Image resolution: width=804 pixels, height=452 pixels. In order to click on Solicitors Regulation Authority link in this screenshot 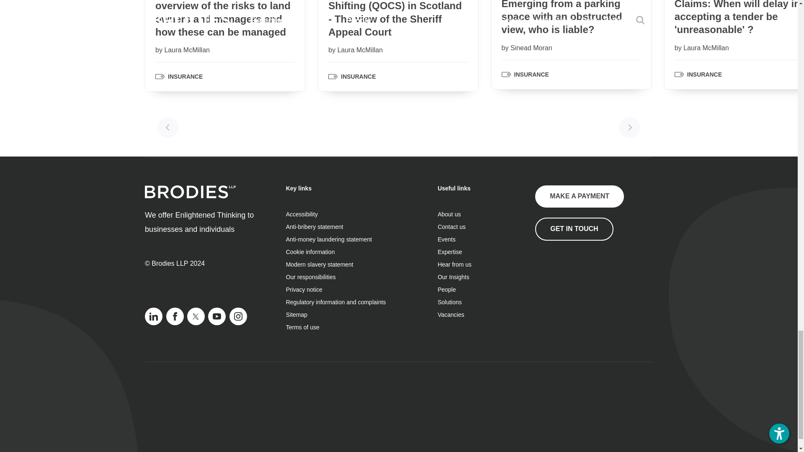, I will do `click(577, 282)`.